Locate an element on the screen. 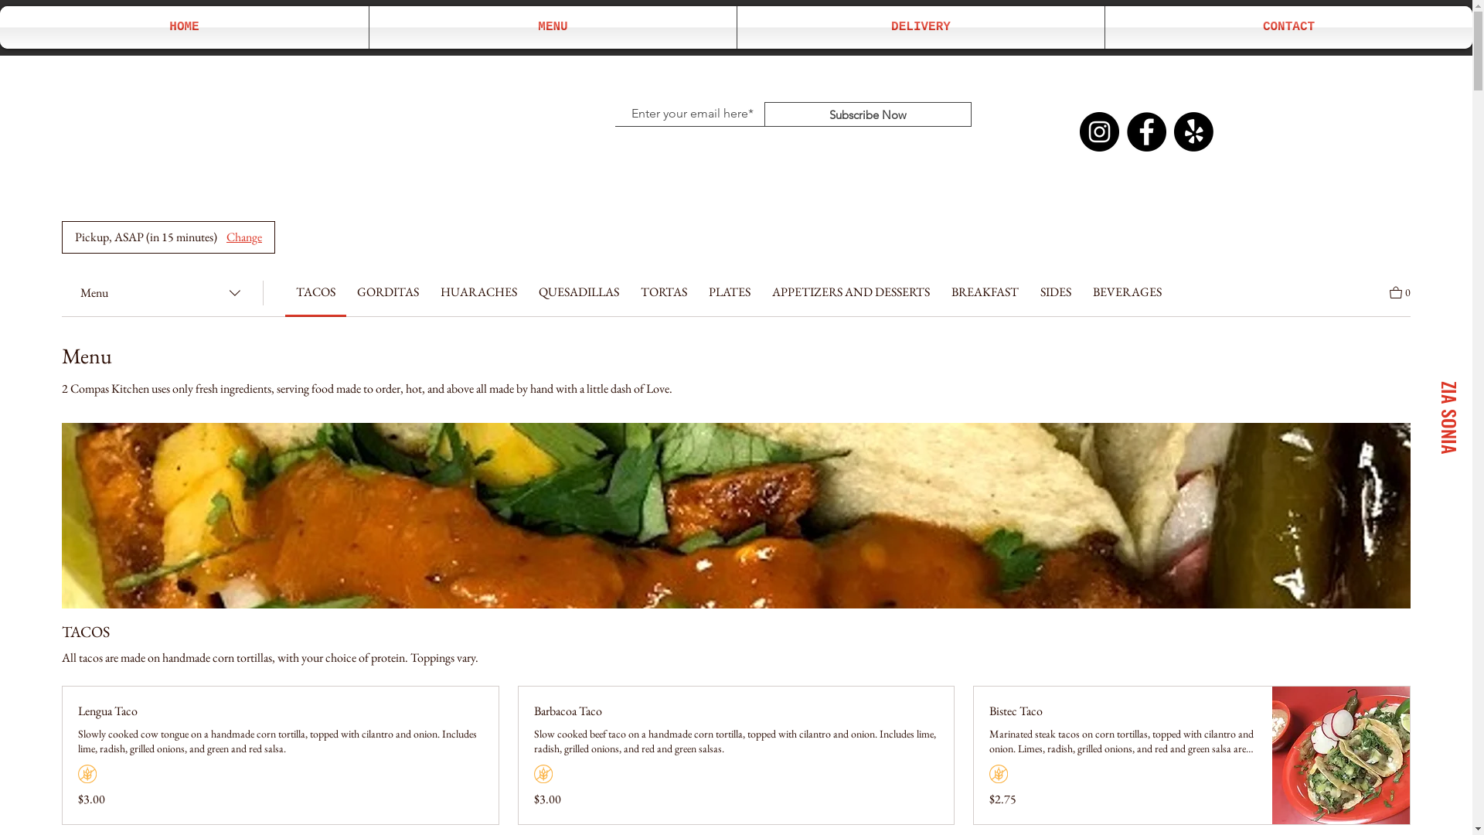  Change is located at coordinates (244, 237).